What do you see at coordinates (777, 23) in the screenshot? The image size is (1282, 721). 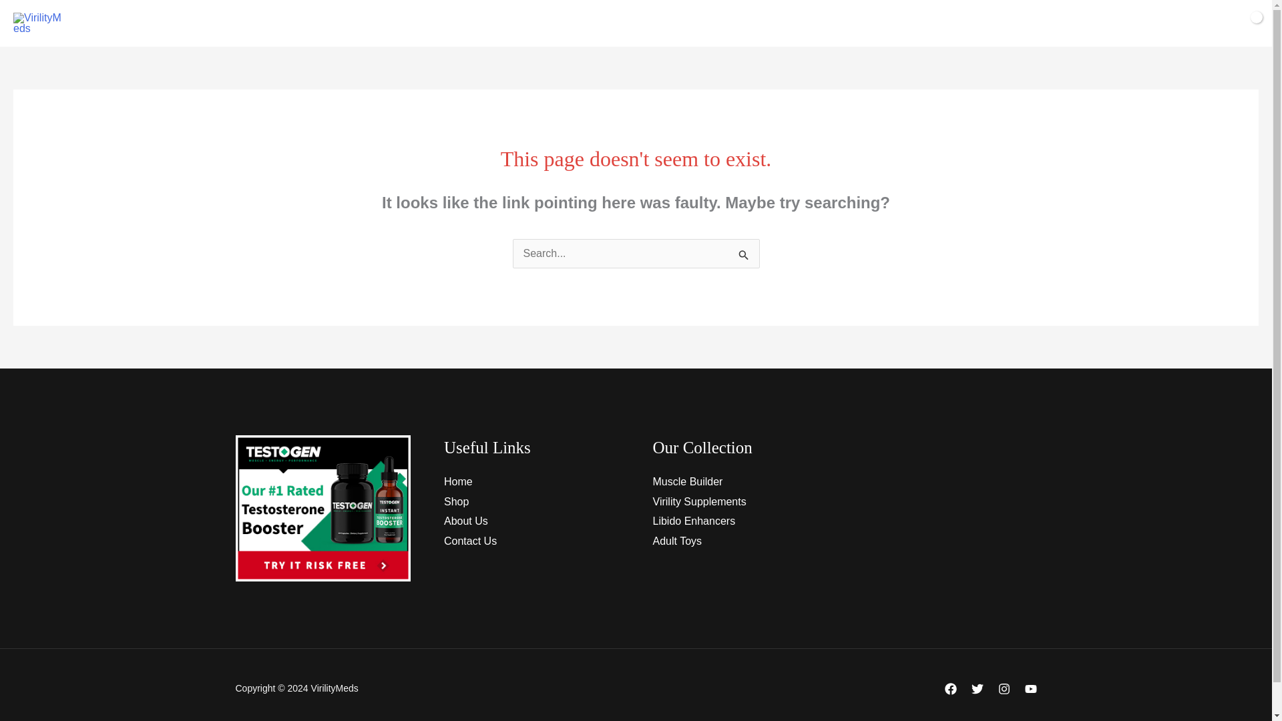 I see `BLOG` at bounding box center [777, 23].